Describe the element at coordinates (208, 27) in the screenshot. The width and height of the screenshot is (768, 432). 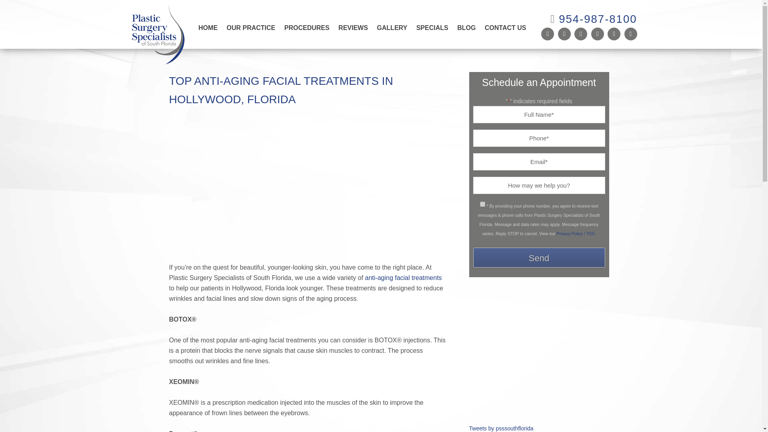
I see `HOME` at that location.